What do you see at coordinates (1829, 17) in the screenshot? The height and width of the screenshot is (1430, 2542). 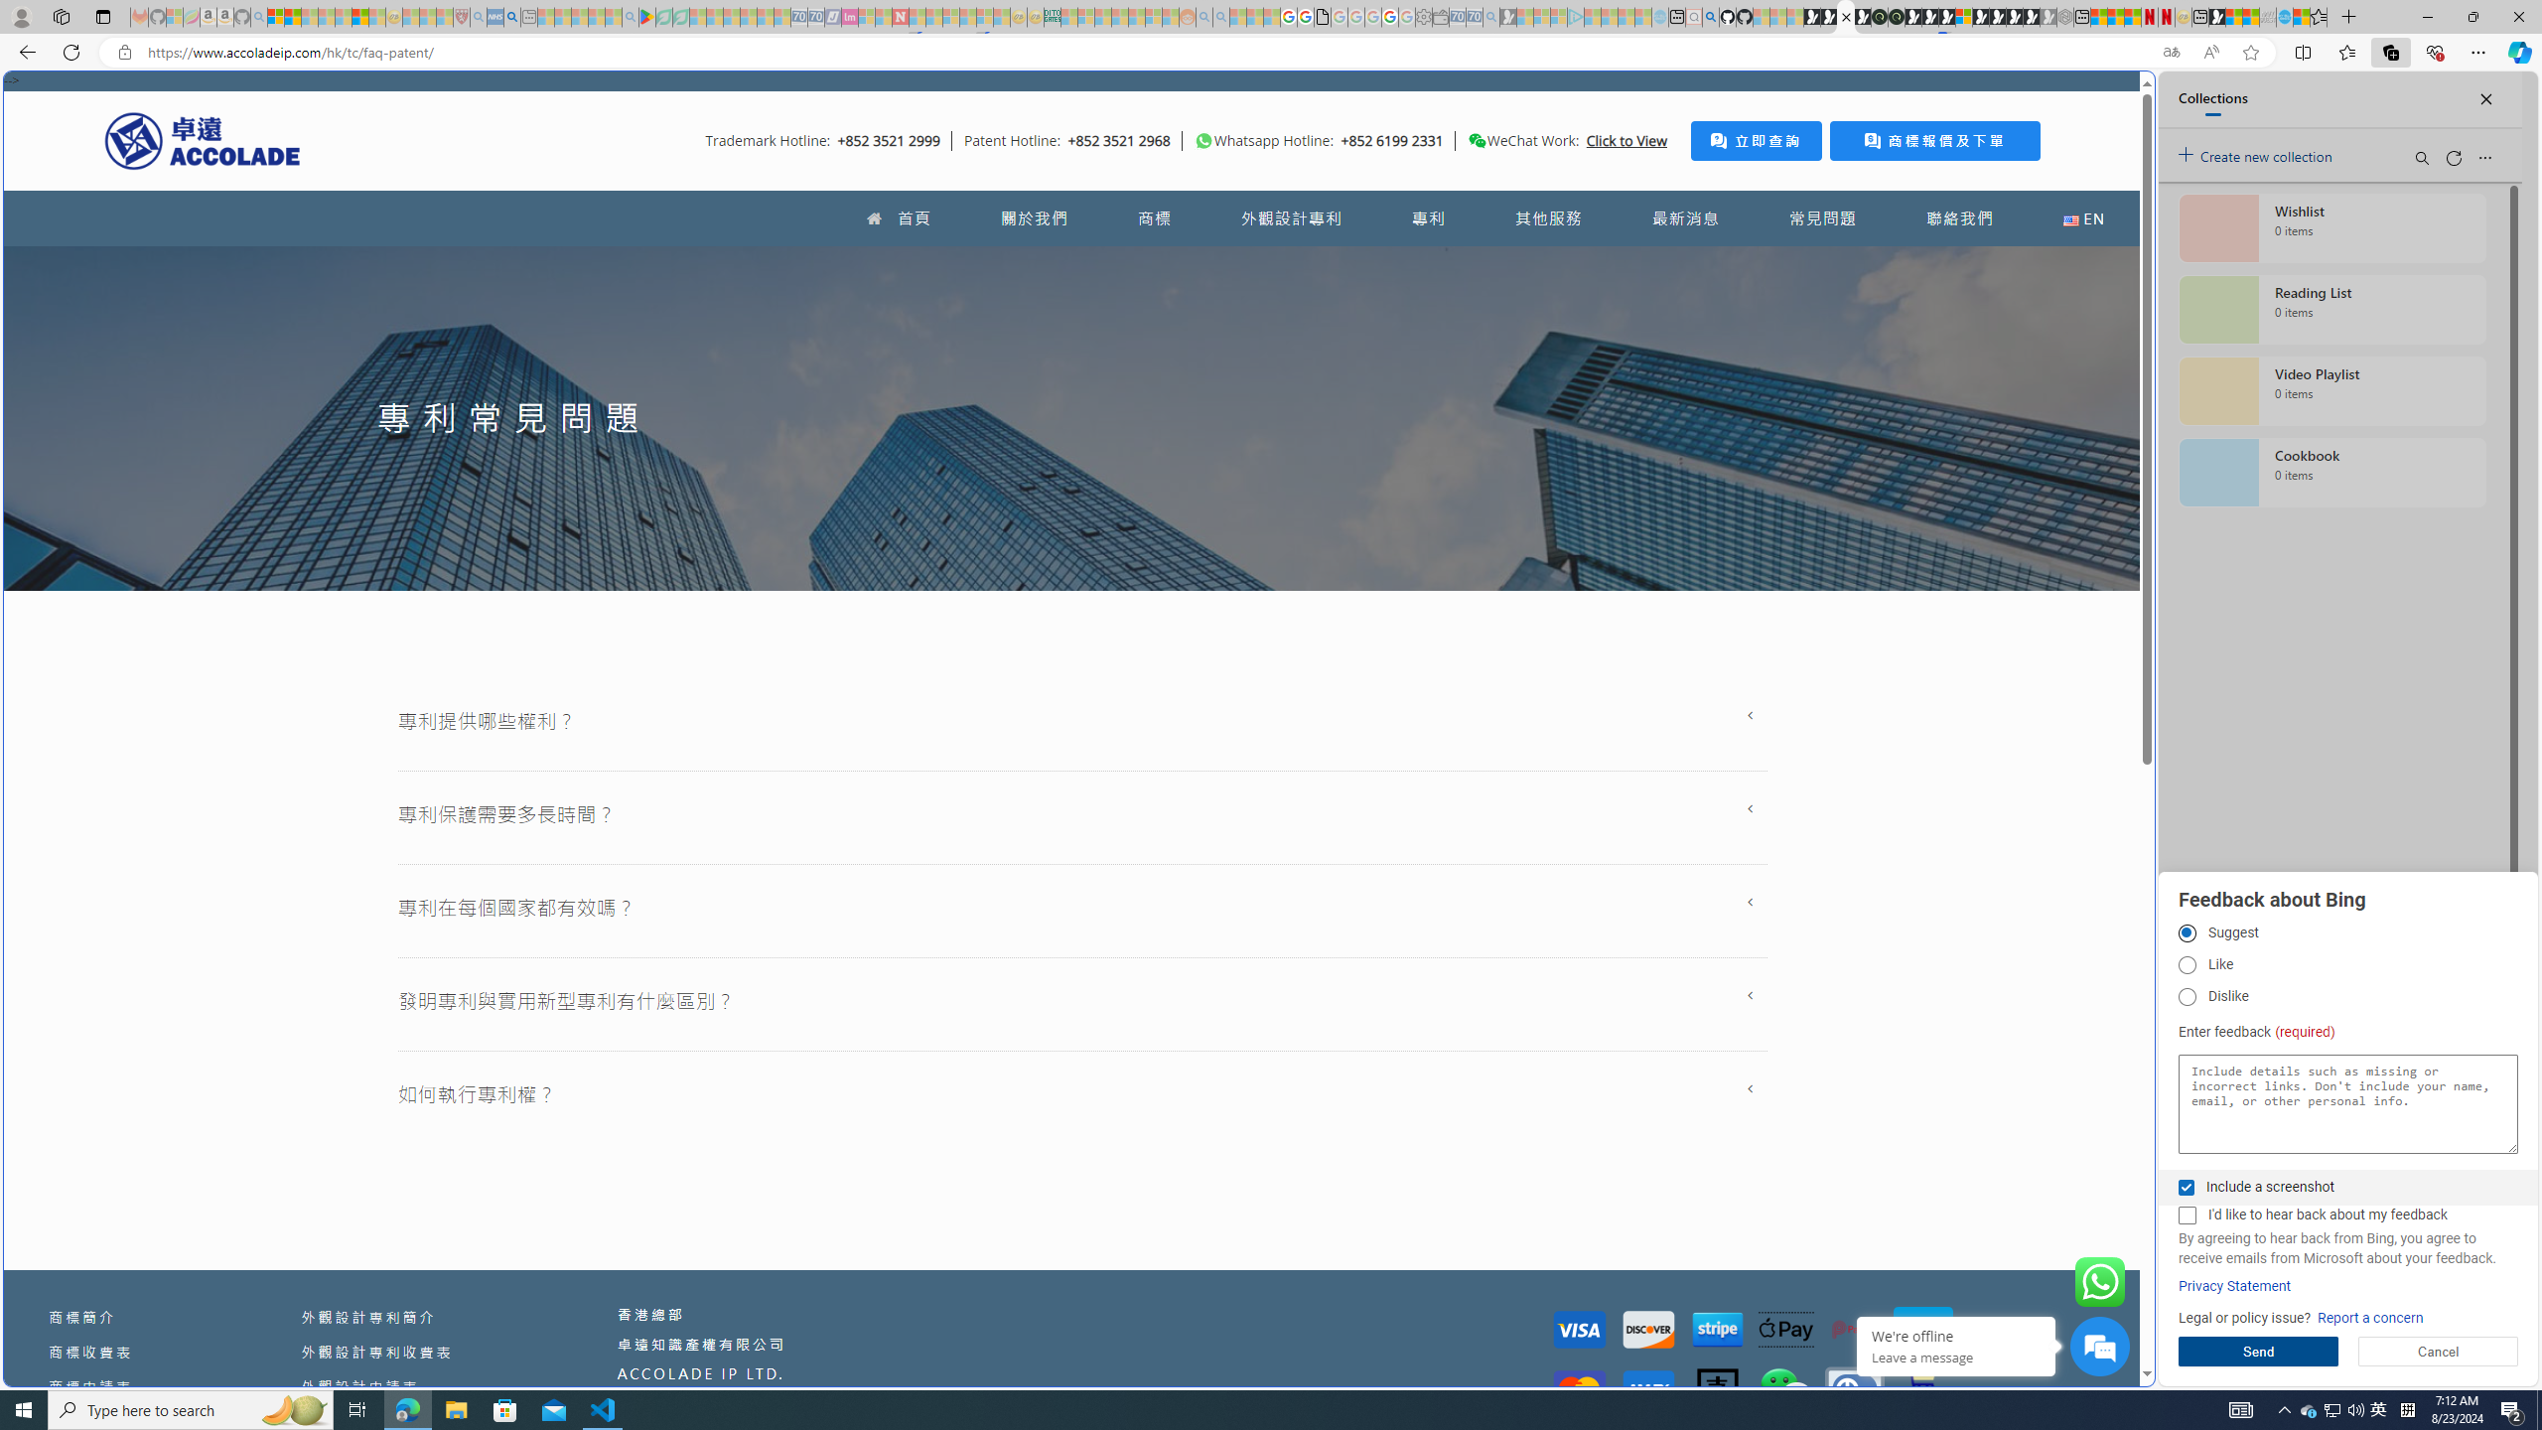 I see `Play Zoo Boom in your browser | Games from Microsoft Start` at bounding box center [1829, 17].